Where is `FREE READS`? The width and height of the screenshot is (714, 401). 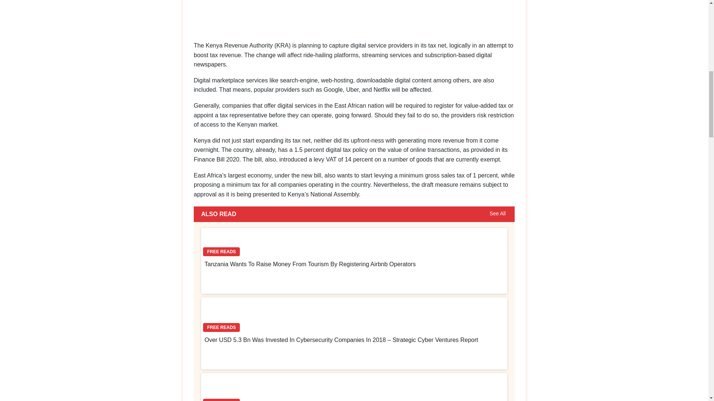
FREE READS is located at coordinates (354, 316).